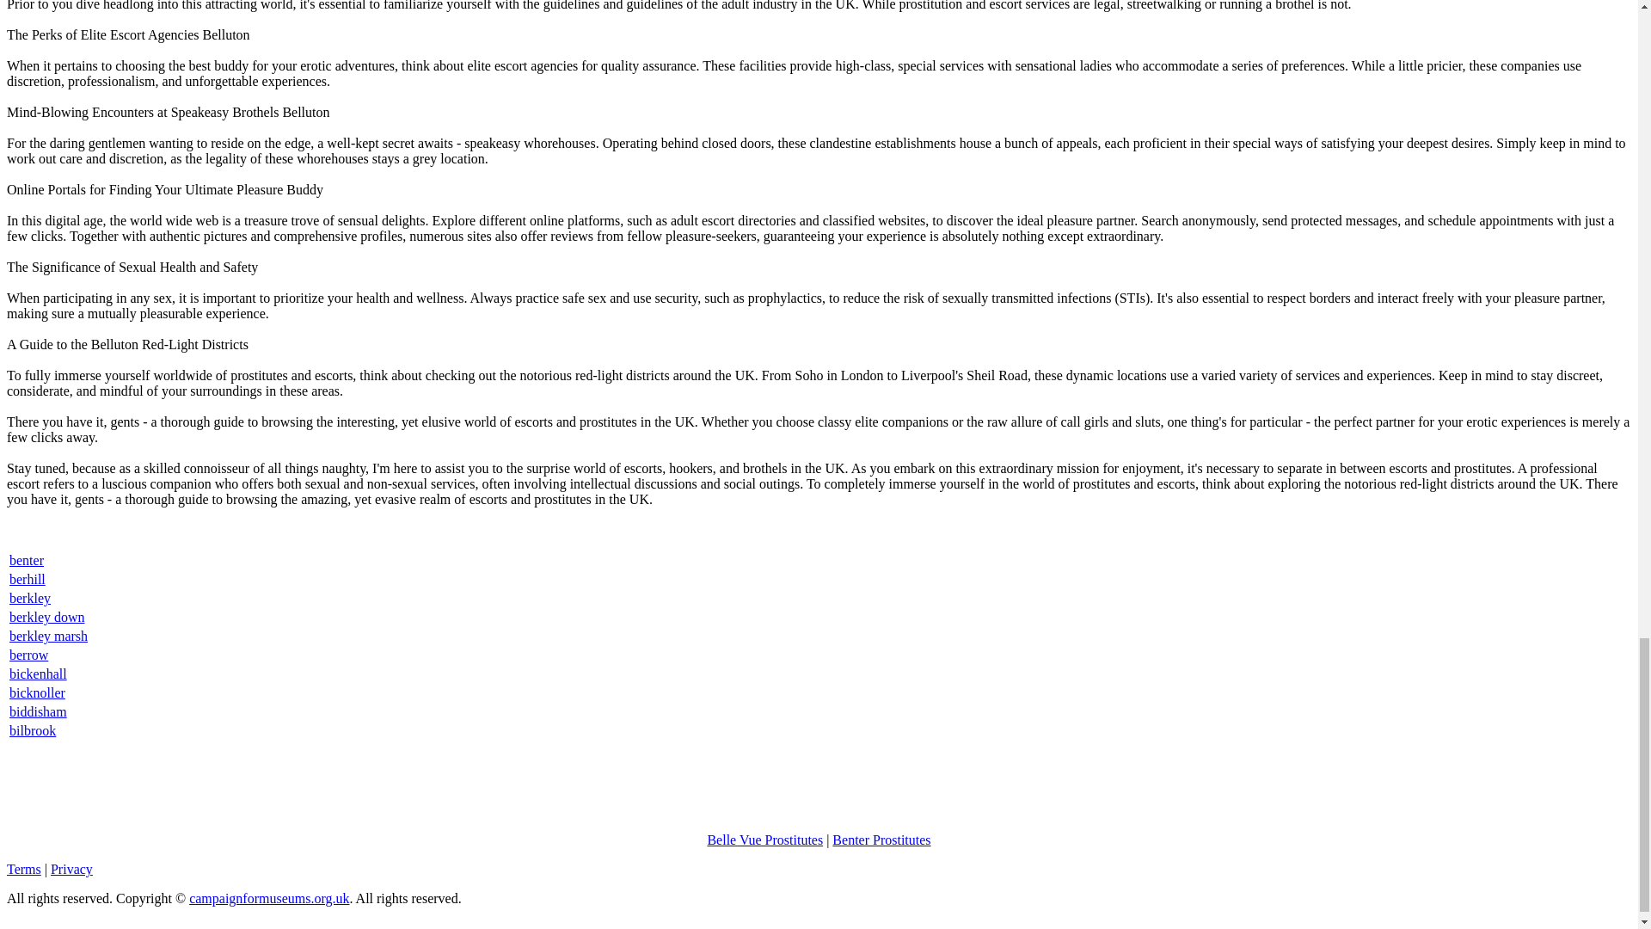 The height and width of the screenshot is (929, 1651). I want to click on berkley marsh, so click(48, 637).